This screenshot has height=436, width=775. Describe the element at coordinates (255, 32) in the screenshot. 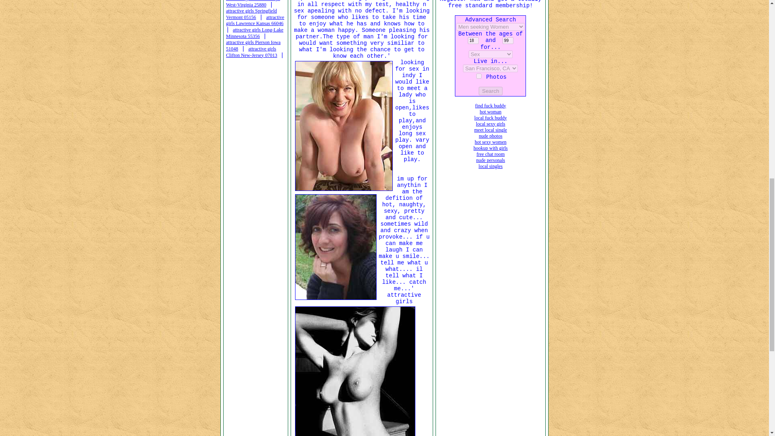

I see `attractive girls Long-Lake Minnesota 55356` at that location.